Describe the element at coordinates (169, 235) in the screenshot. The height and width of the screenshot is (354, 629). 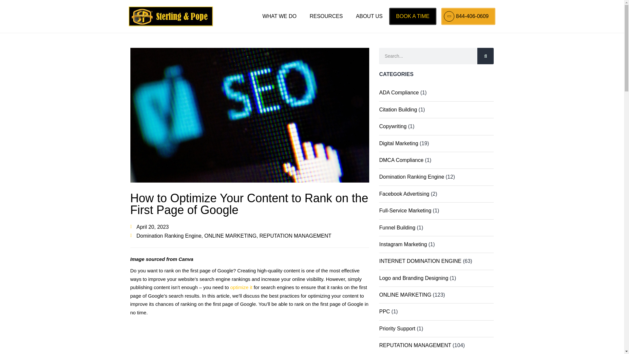
I see `Domination Ranking Engine` at that location.